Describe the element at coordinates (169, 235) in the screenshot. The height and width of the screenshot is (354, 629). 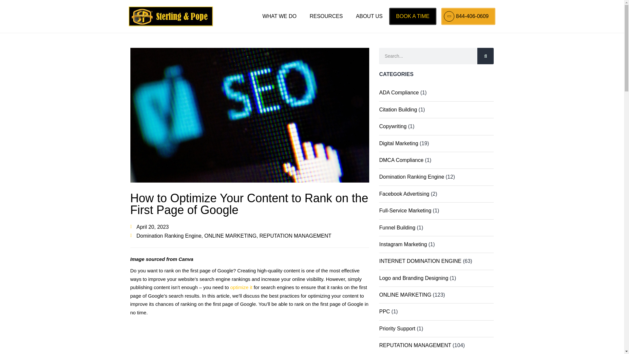
I see `Domination Ranking Engine` at that location.